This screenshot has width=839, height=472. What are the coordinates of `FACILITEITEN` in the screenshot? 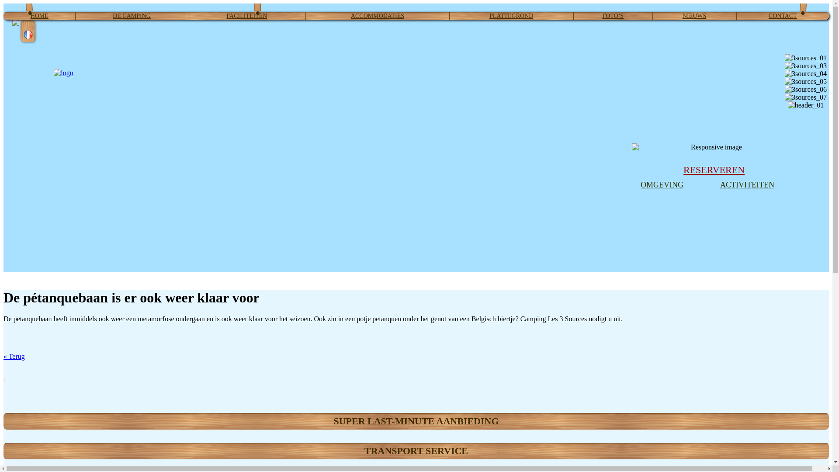 It's located at (246, 16).